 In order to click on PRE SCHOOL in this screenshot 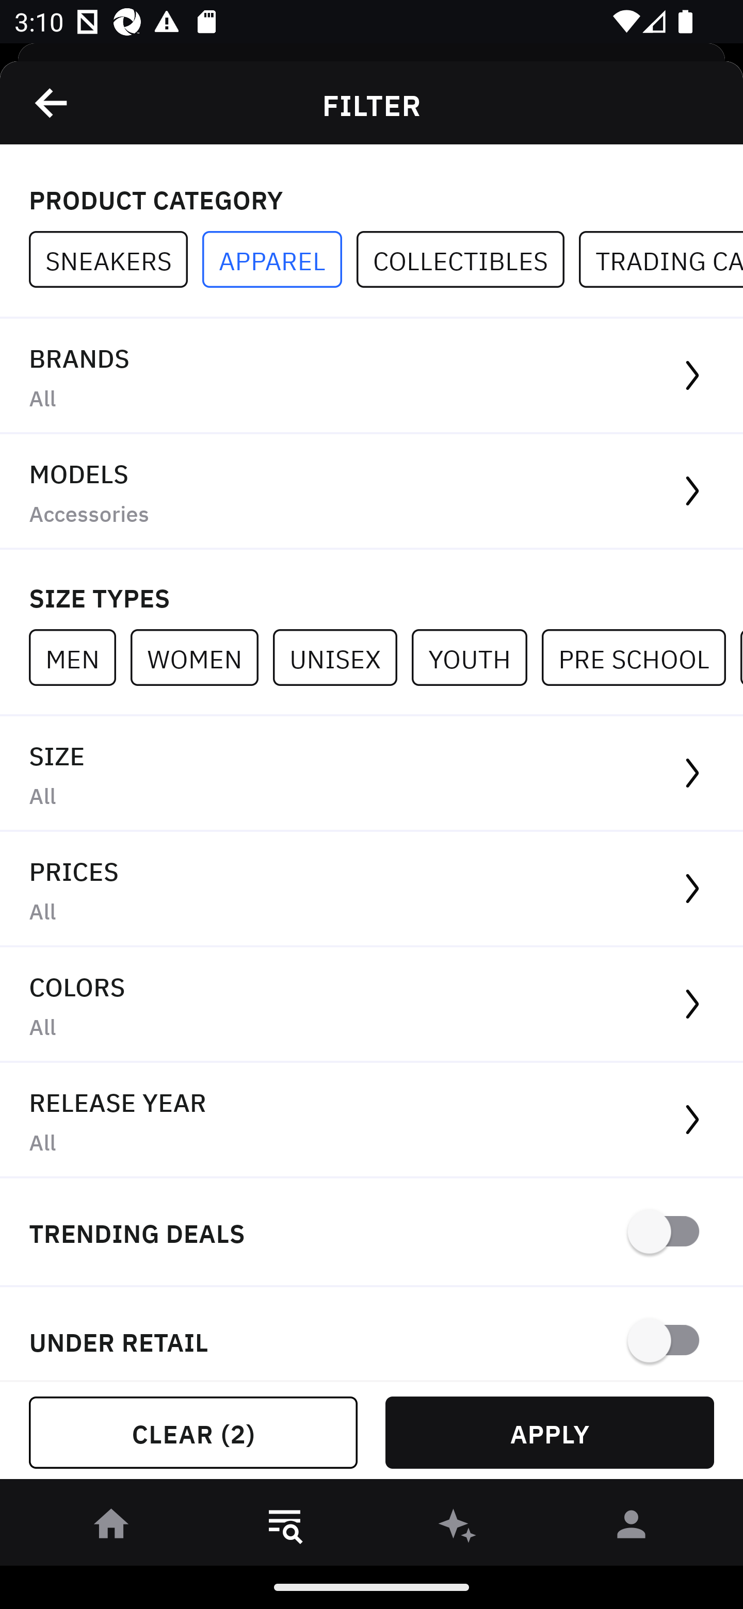, I will do `click(641, 657)`.